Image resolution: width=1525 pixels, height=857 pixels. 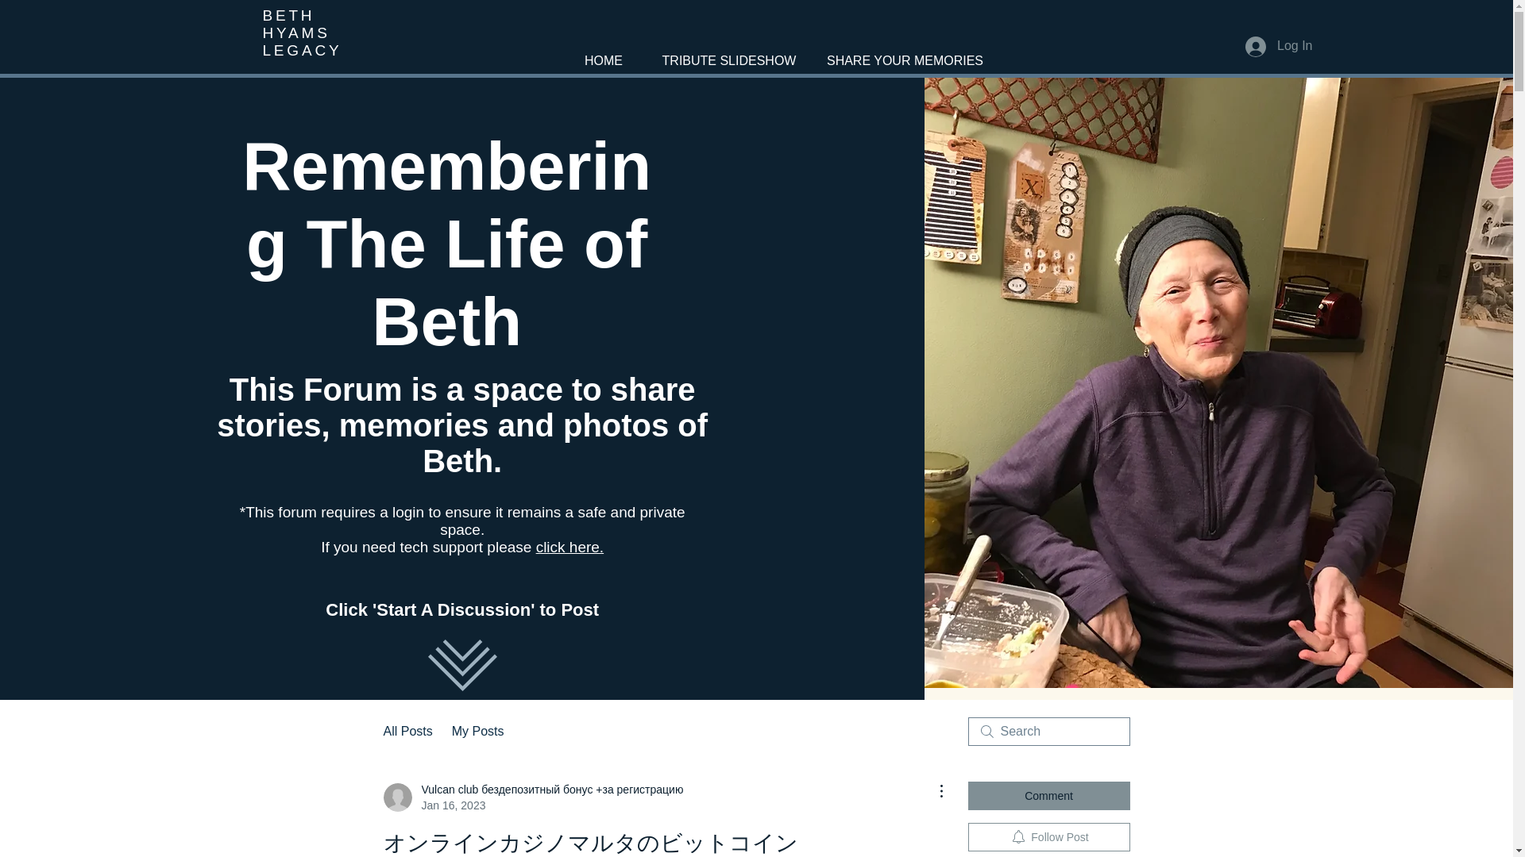 What do you see at coordinates (478, 732) in the screenshot?
I see `My Posts` at bounding box center [478, 732].